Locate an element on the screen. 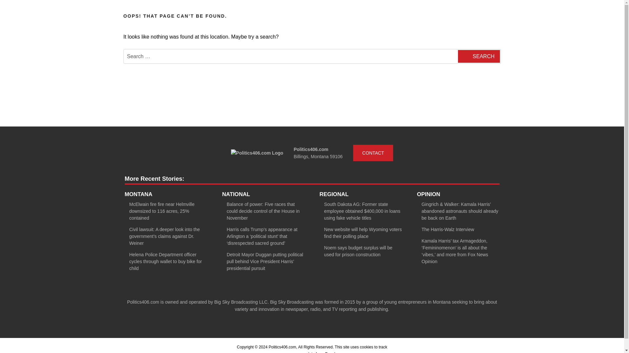 The height and width of the screenshot is (353, 629). The Harris-Walz Interview is located at coordinates (448, 229).